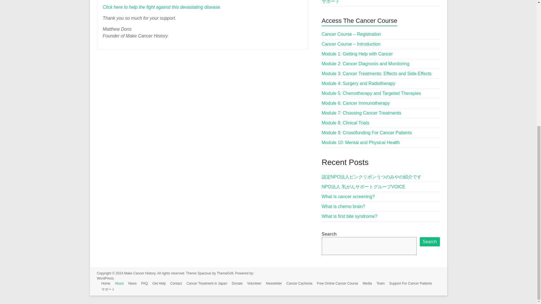 This screenshot has height=304, width=541. I want to click on Module 1: Getting Help with Cancer, so click(357, 53).